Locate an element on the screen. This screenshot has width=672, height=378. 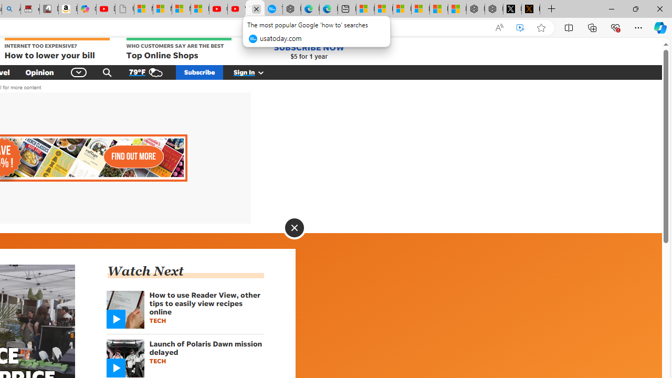
SUBSCRIBE NOW $5 for 1 year is located at coordinates (309, 51).